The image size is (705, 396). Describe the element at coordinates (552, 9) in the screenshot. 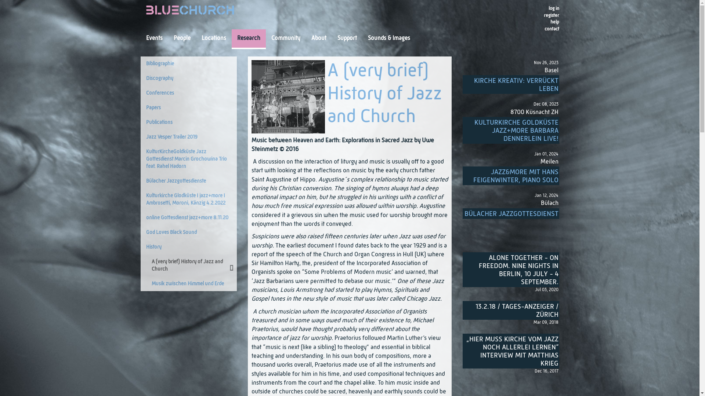

I see `log in` at that location.